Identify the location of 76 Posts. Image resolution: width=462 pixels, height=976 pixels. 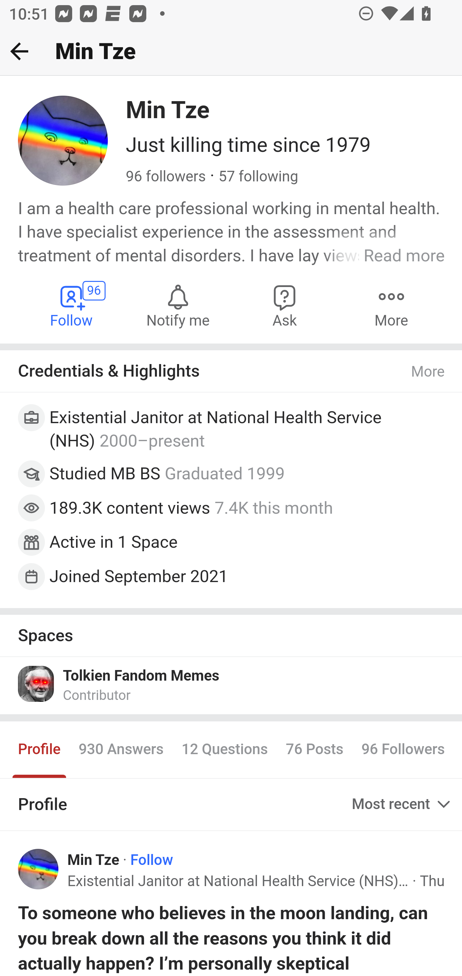
(314, 749).